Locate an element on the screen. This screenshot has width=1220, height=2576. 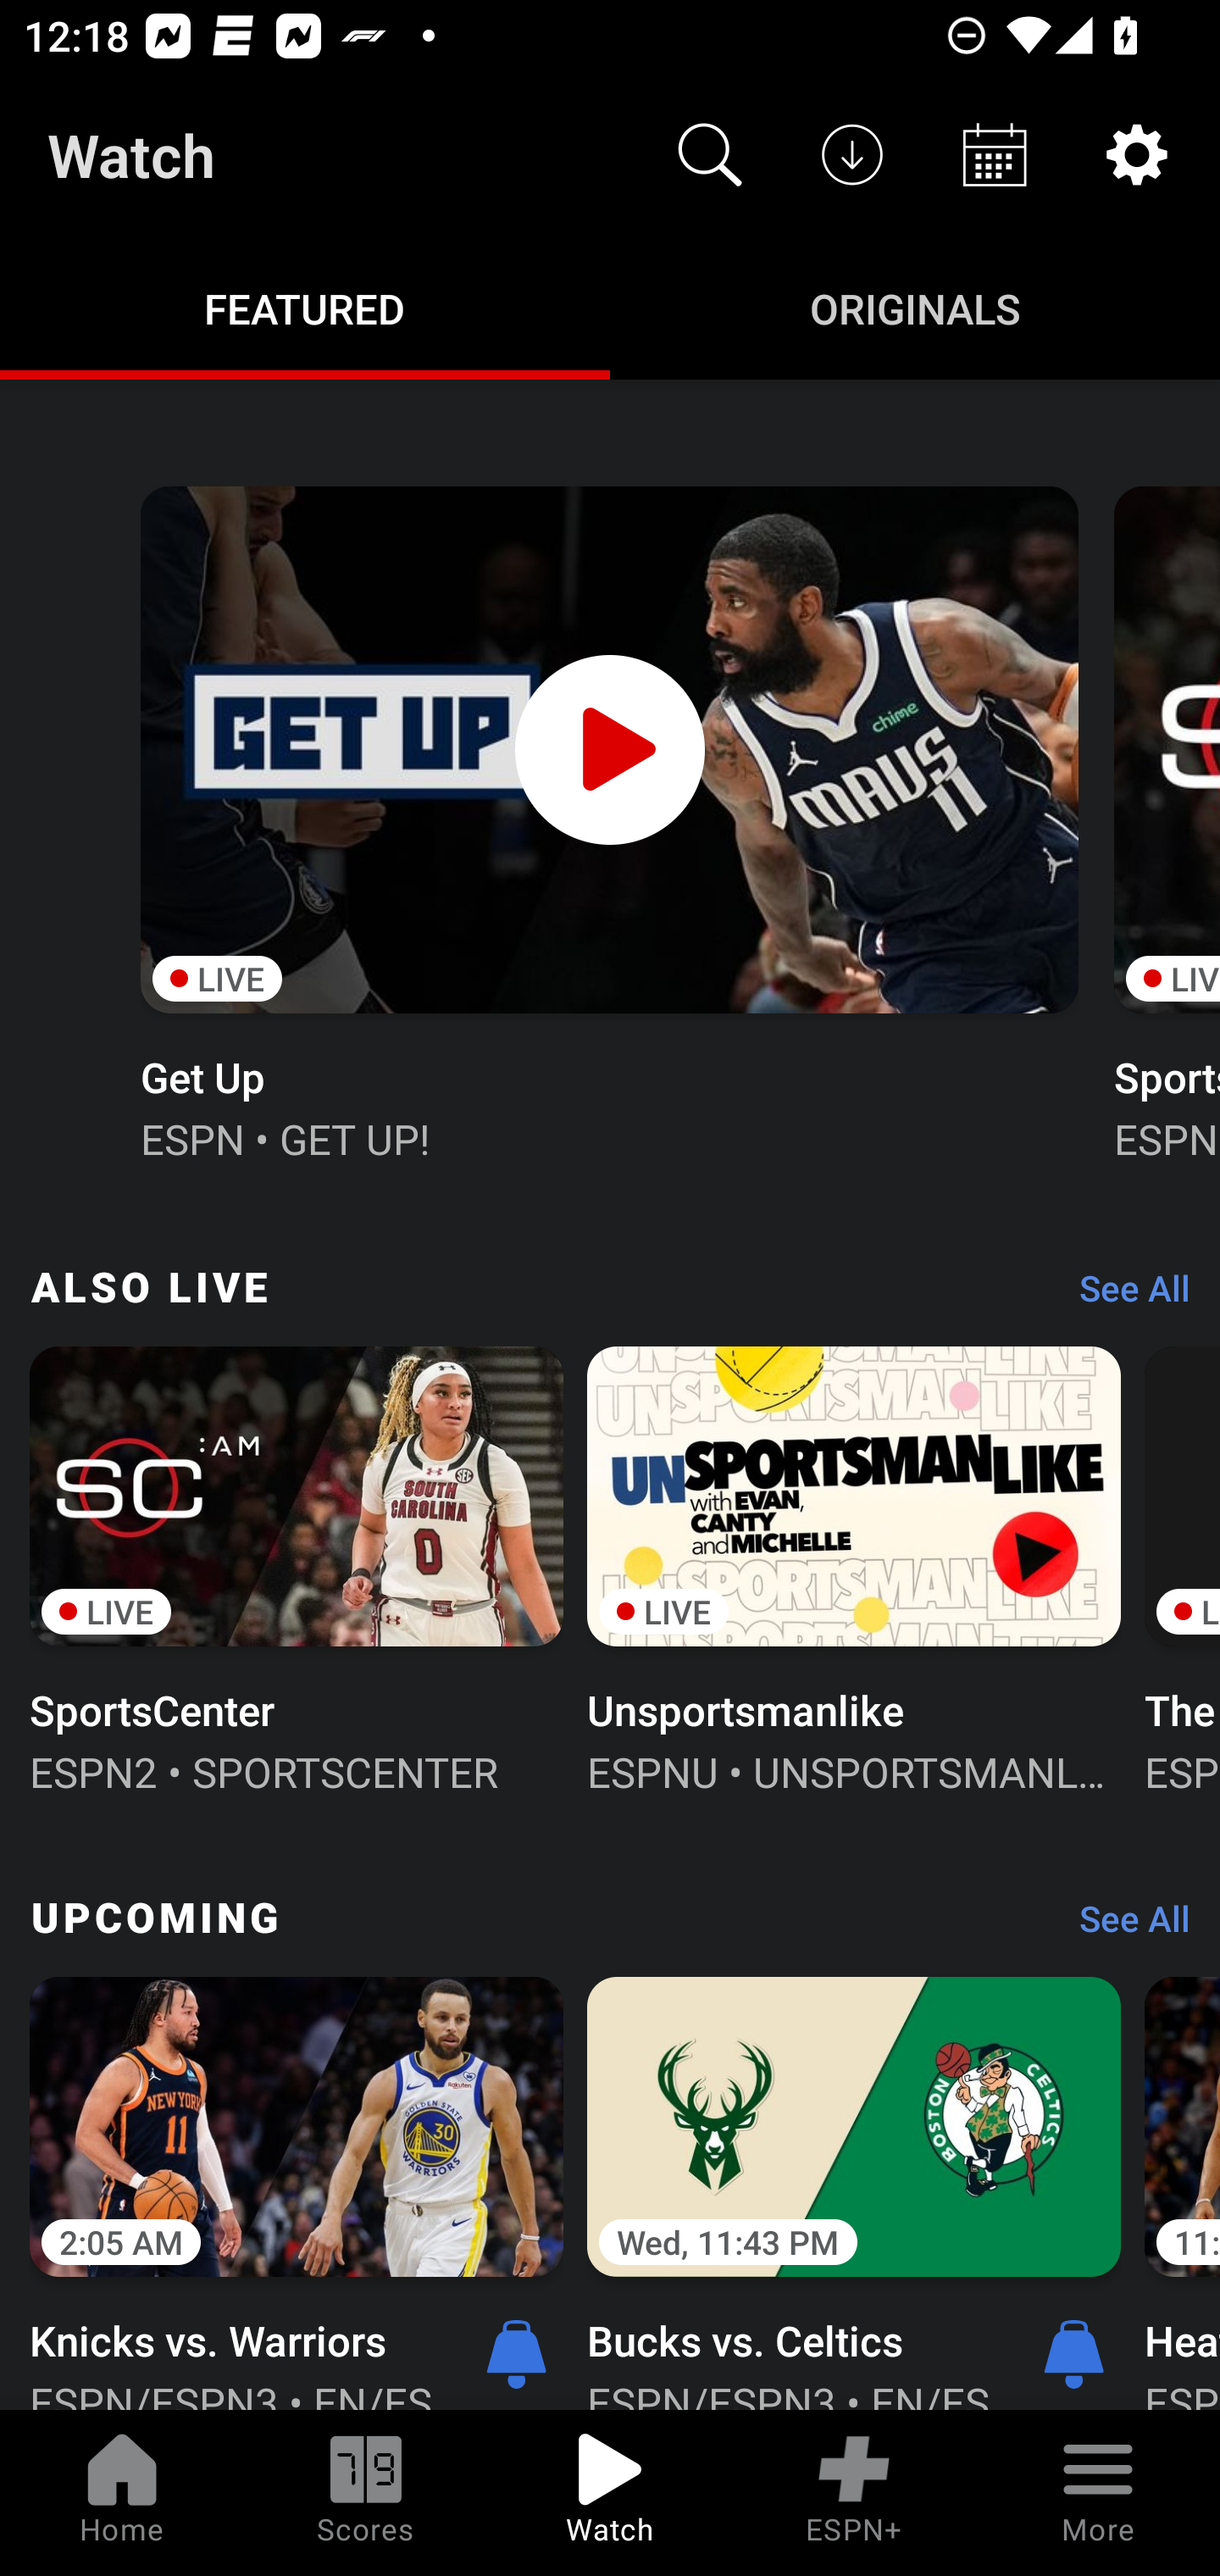
Originals ORIGINALS is located at coordinates (915, 307).